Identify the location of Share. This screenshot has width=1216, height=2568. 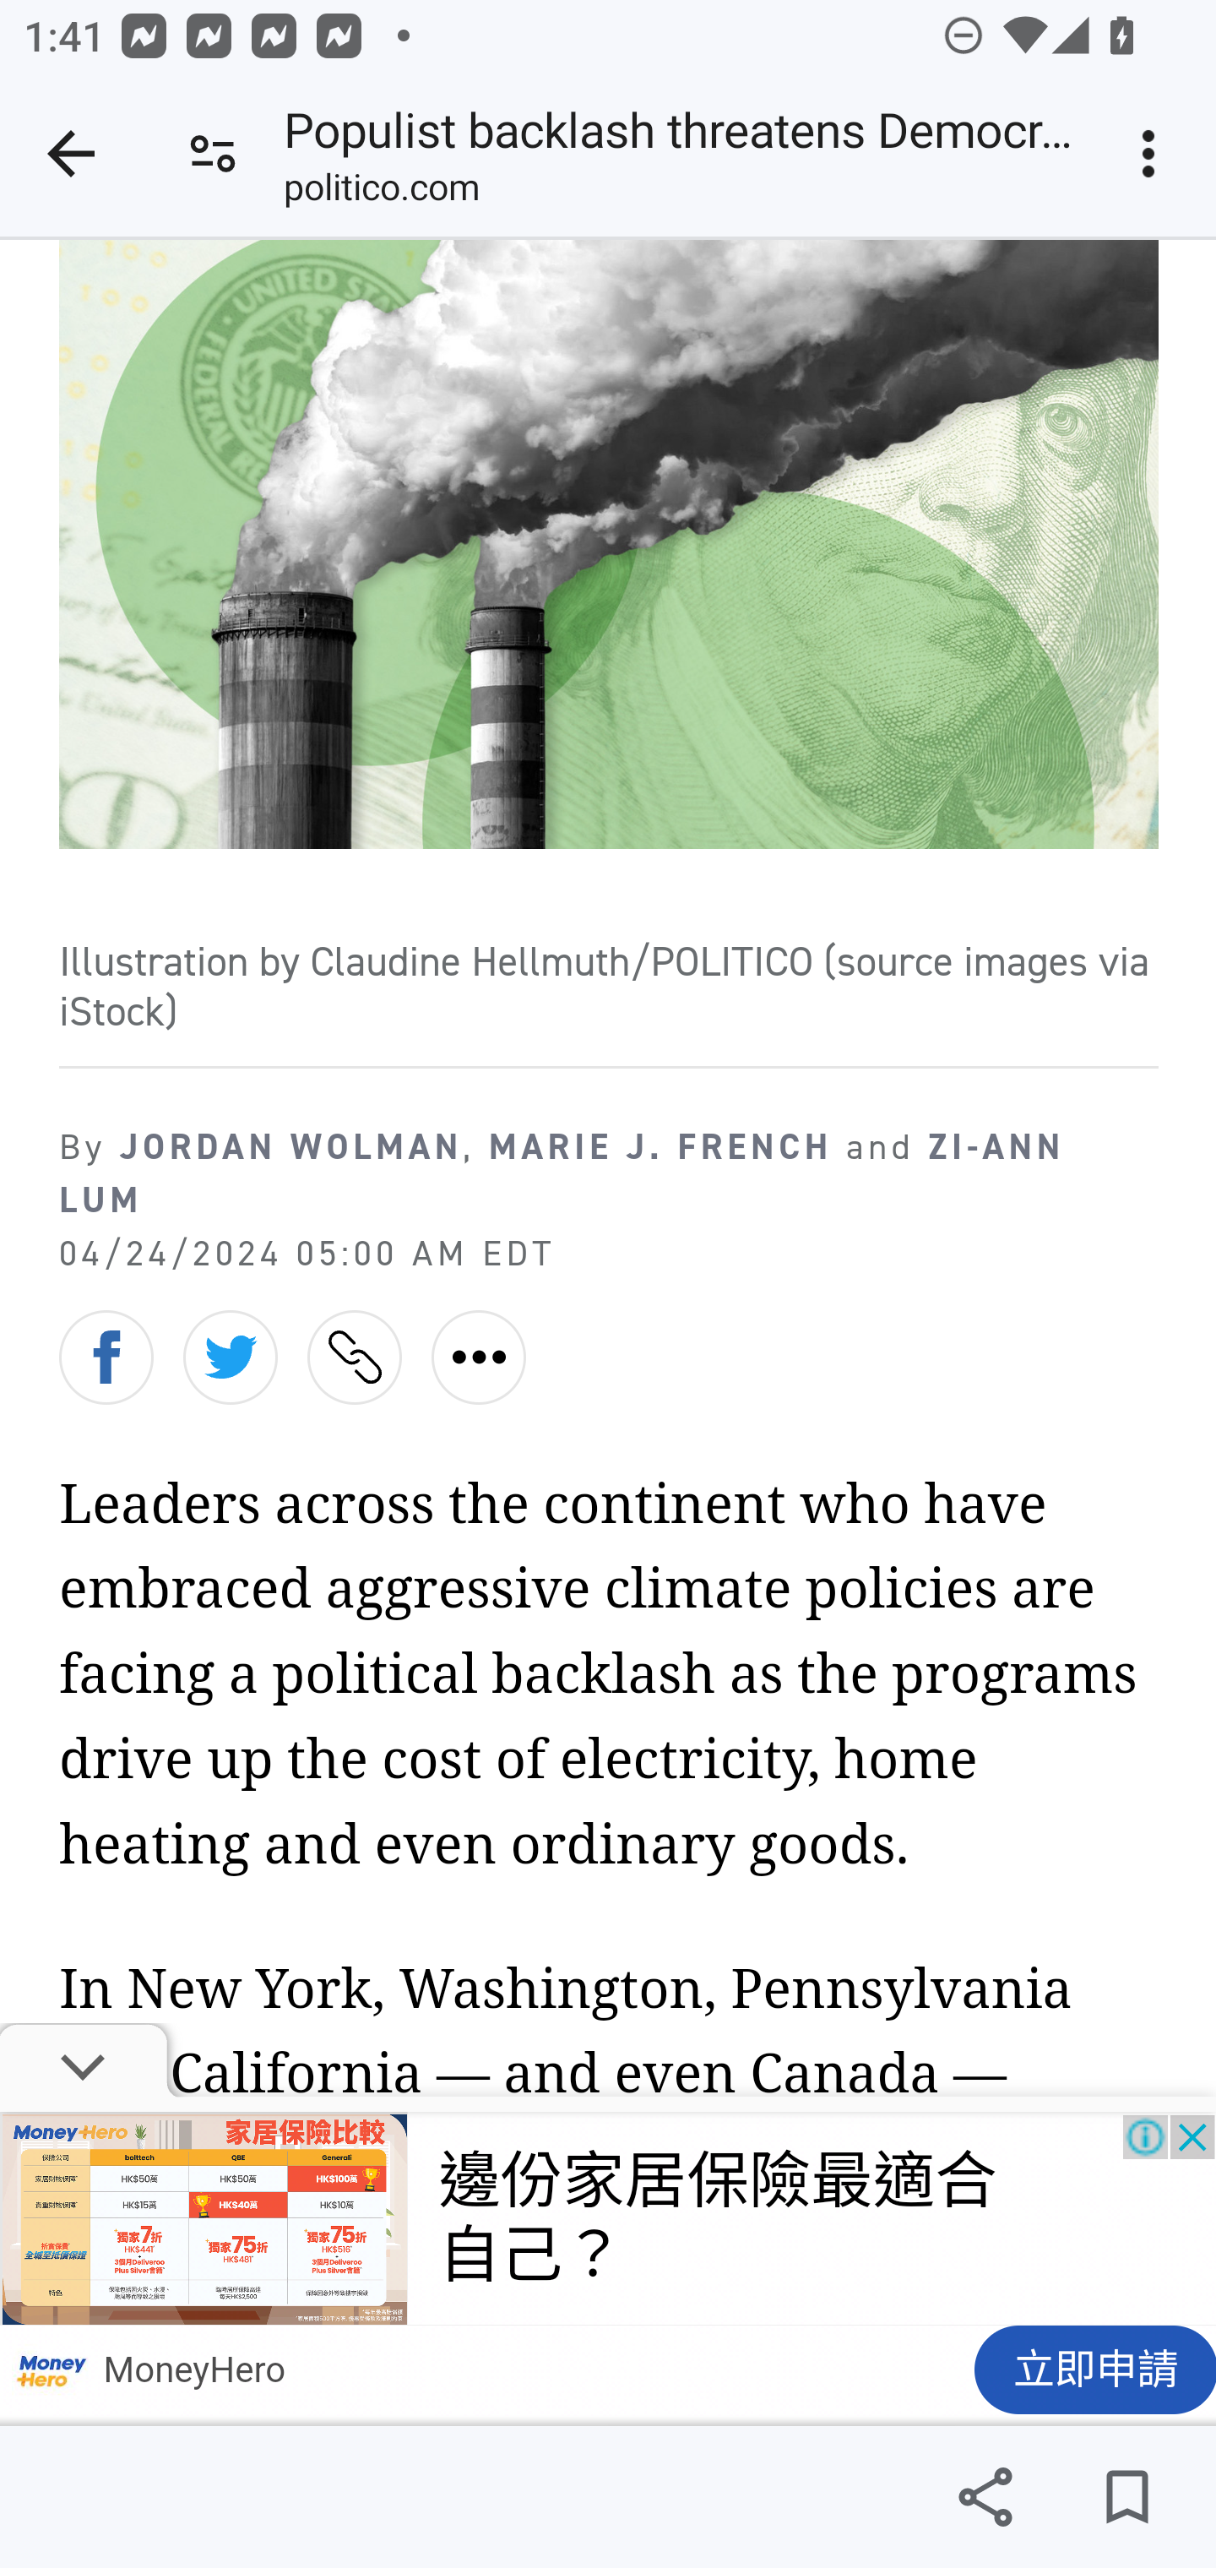
(985, 2497).